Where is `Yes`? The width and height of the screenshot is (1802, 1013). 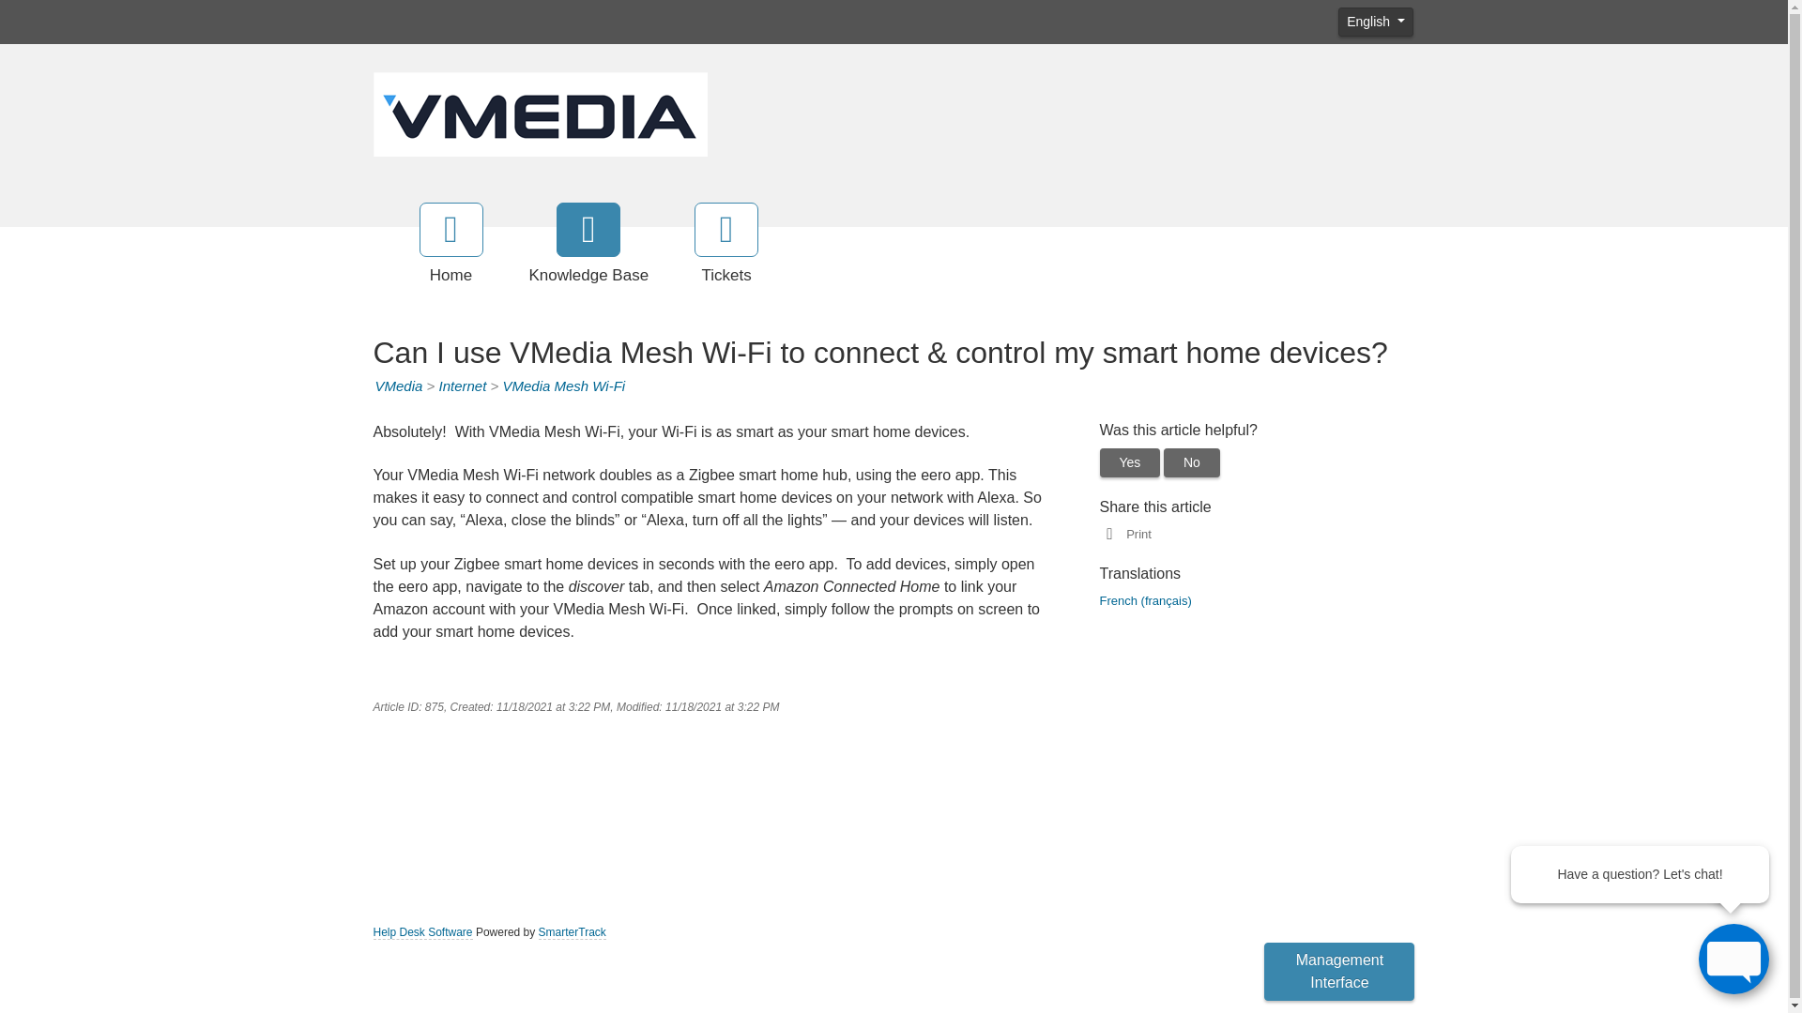 Yes is located at coordinates (1130, 462).